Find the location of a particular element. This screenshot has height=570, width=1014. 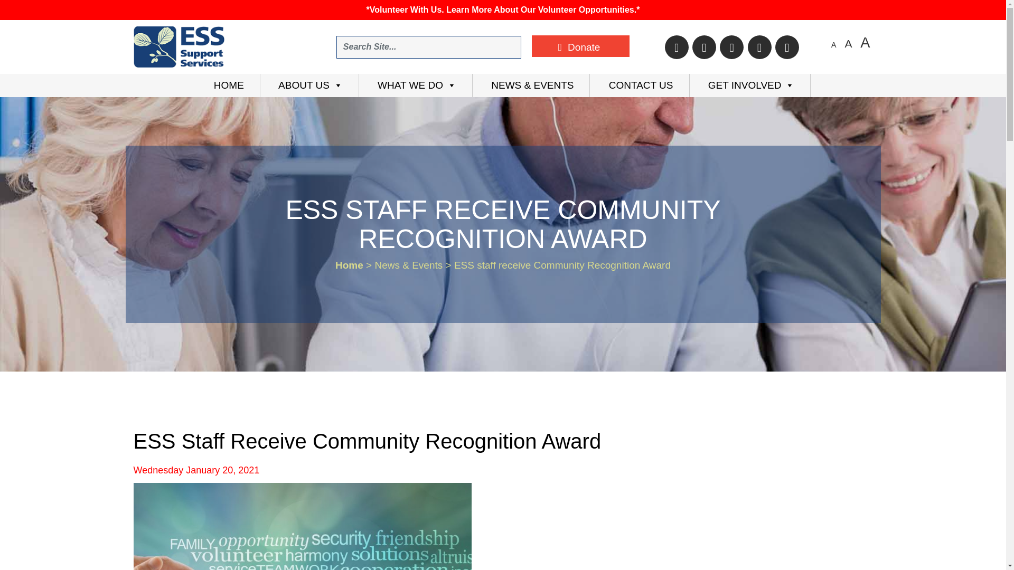

 HOME is located at coordinates (309, 85).